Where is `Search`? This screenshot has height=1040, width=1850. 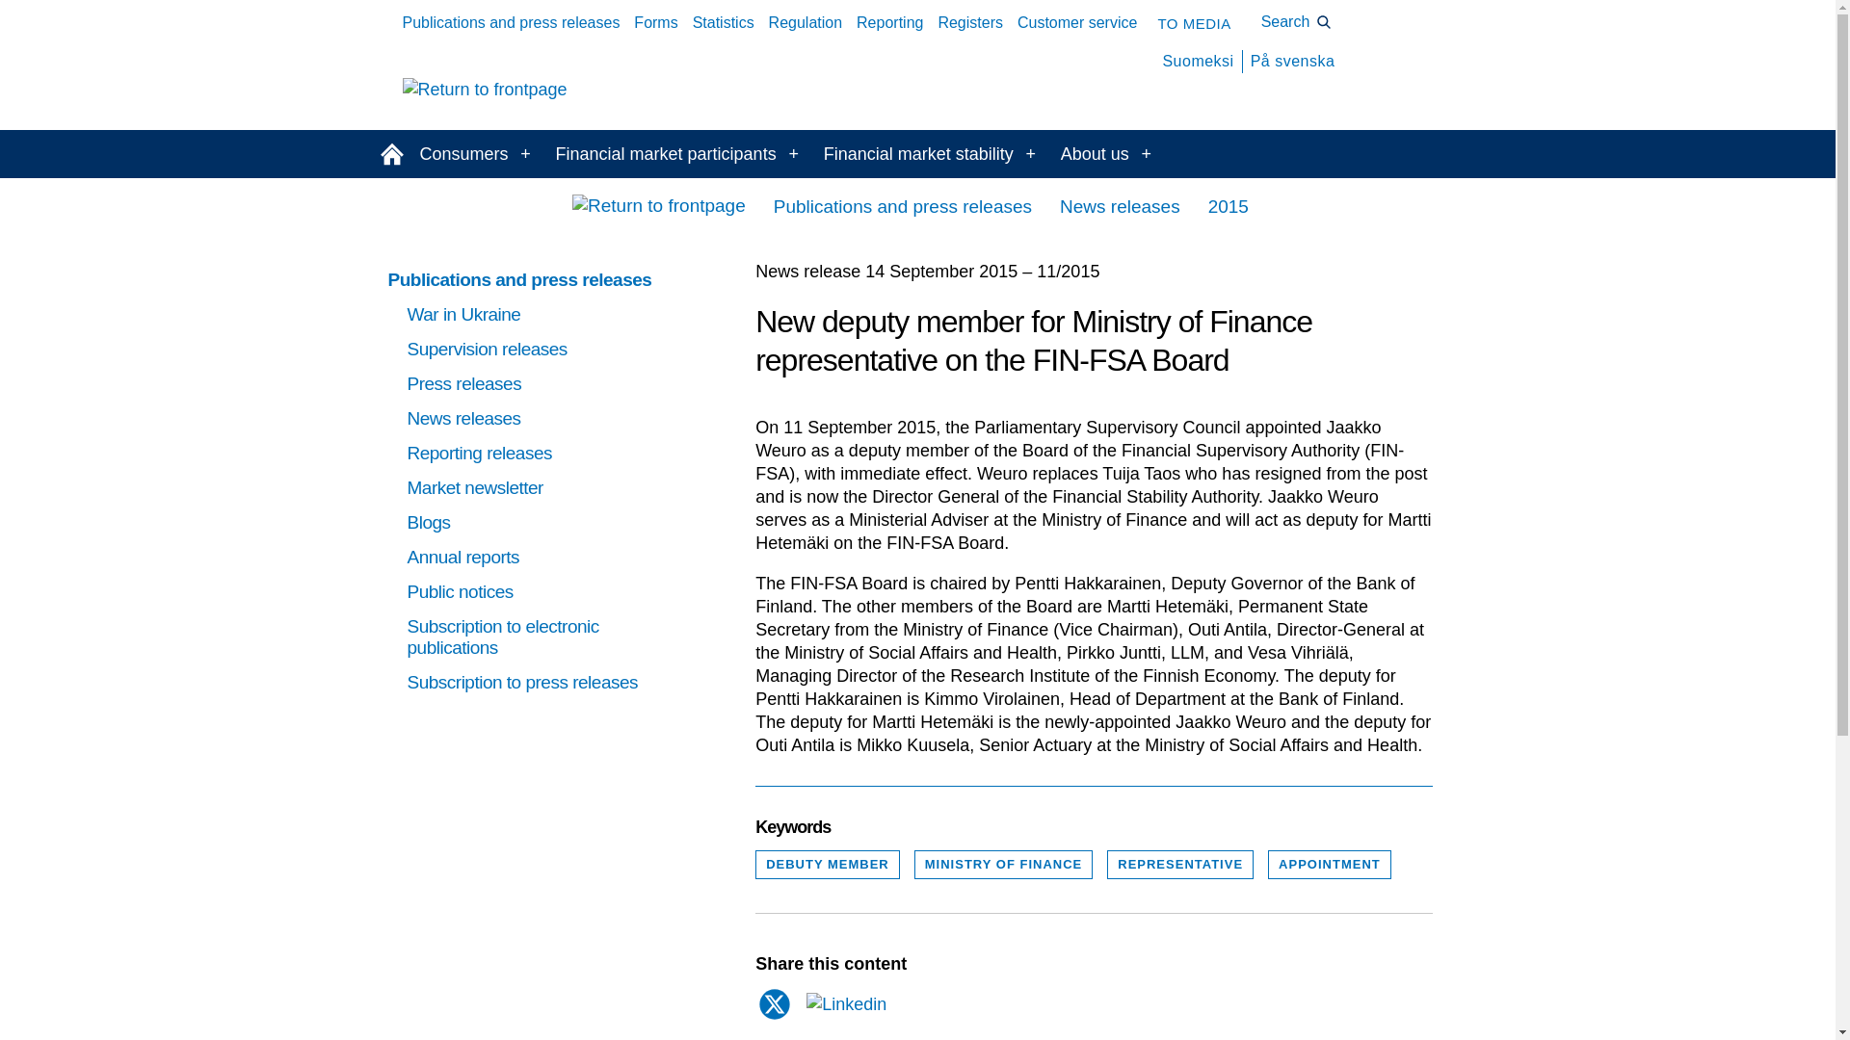 Search is located at coordinates (1297, 21).